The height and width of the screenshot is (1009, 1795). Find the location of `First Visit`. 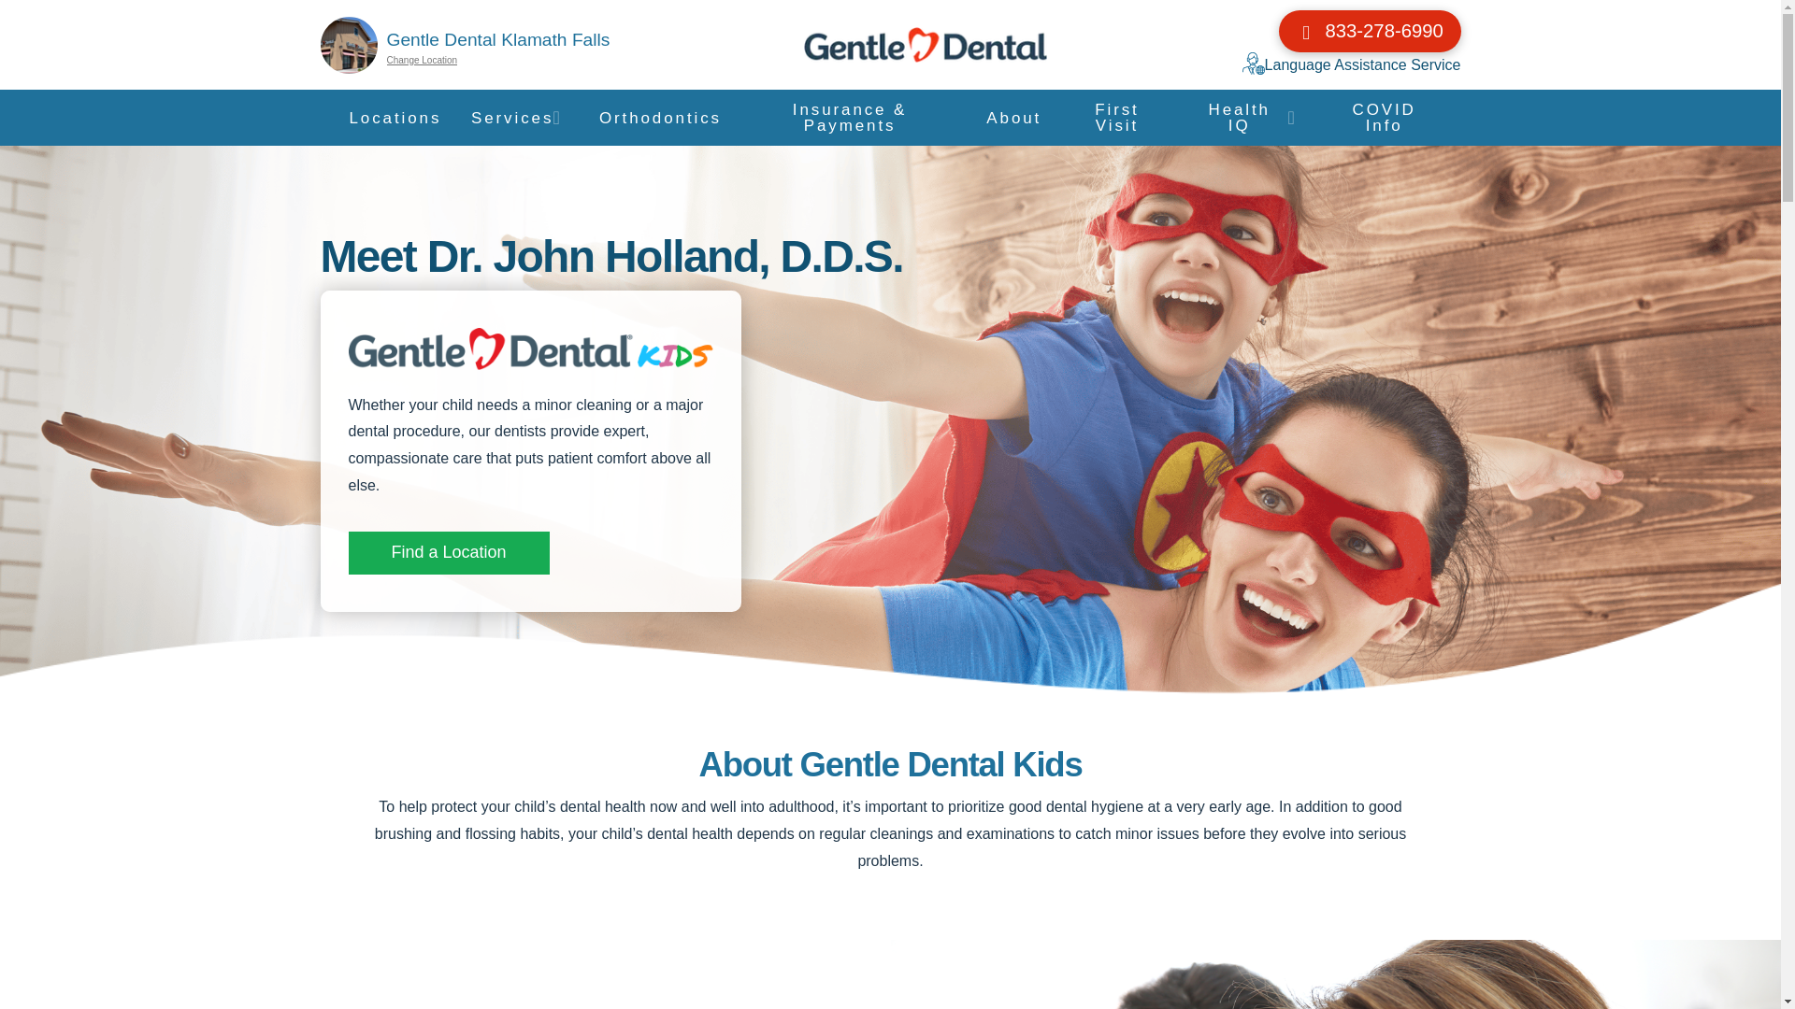

First Visit is located at coordinates (1115, 118).